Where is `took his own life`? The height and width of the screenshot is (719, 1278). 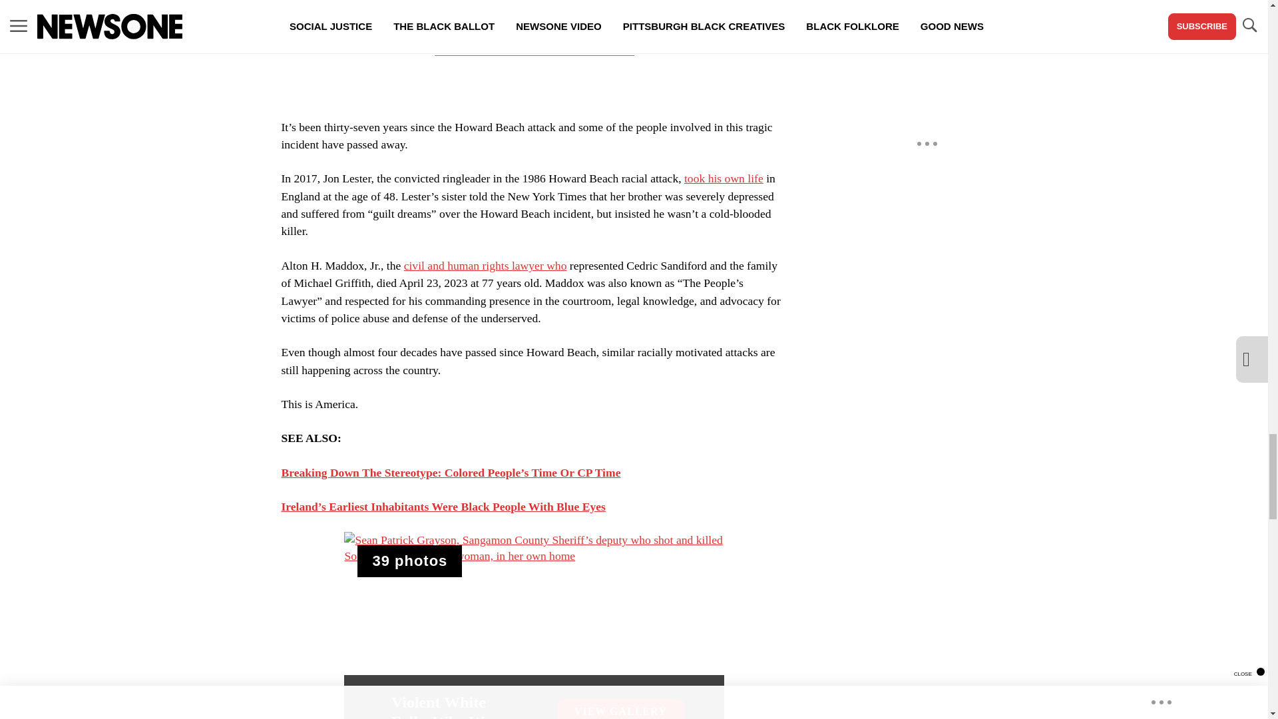
took his own life is located at coordinates (723, 178).